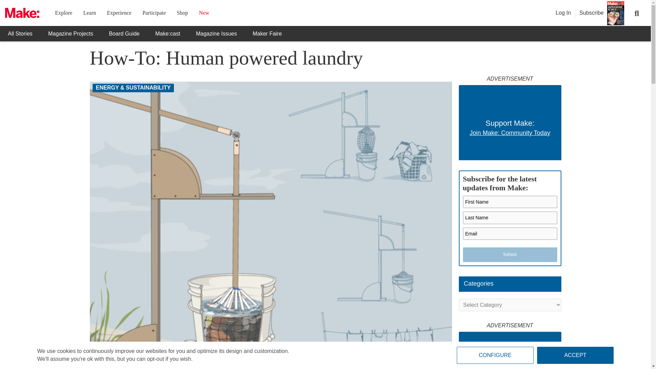  What do you see at coordinates (64, 13) in the screenshot?
I see `Explore` at bounding box center [64, 13].